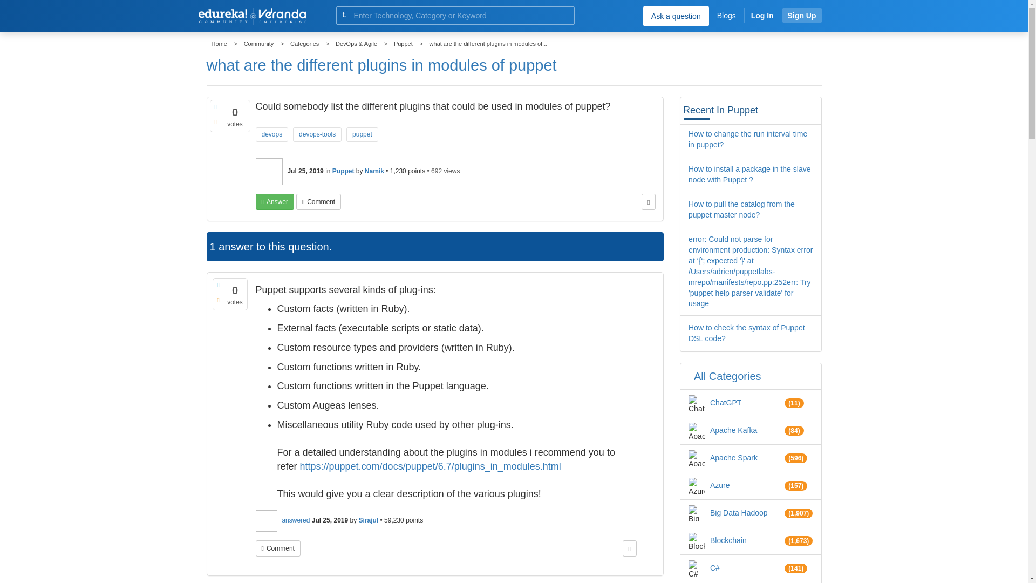  What do you see at coordinates (278, 548) in the screenshot?
I see `Add a comment on this answer` at bounding box center [278, 548].